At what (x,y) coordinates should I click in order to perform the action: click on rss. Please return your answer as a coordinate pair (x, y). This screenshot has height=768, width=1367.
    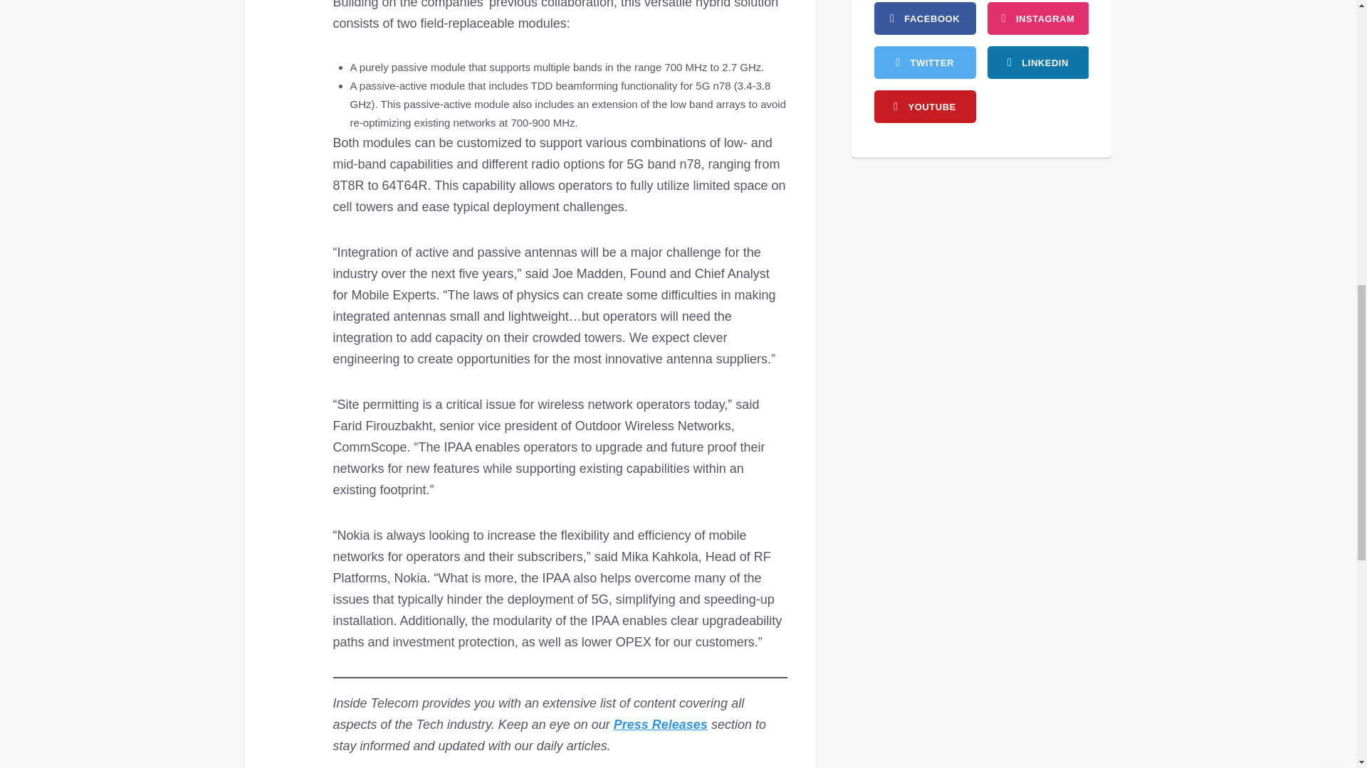
    Looking at the image, I should click on (1037, 63).